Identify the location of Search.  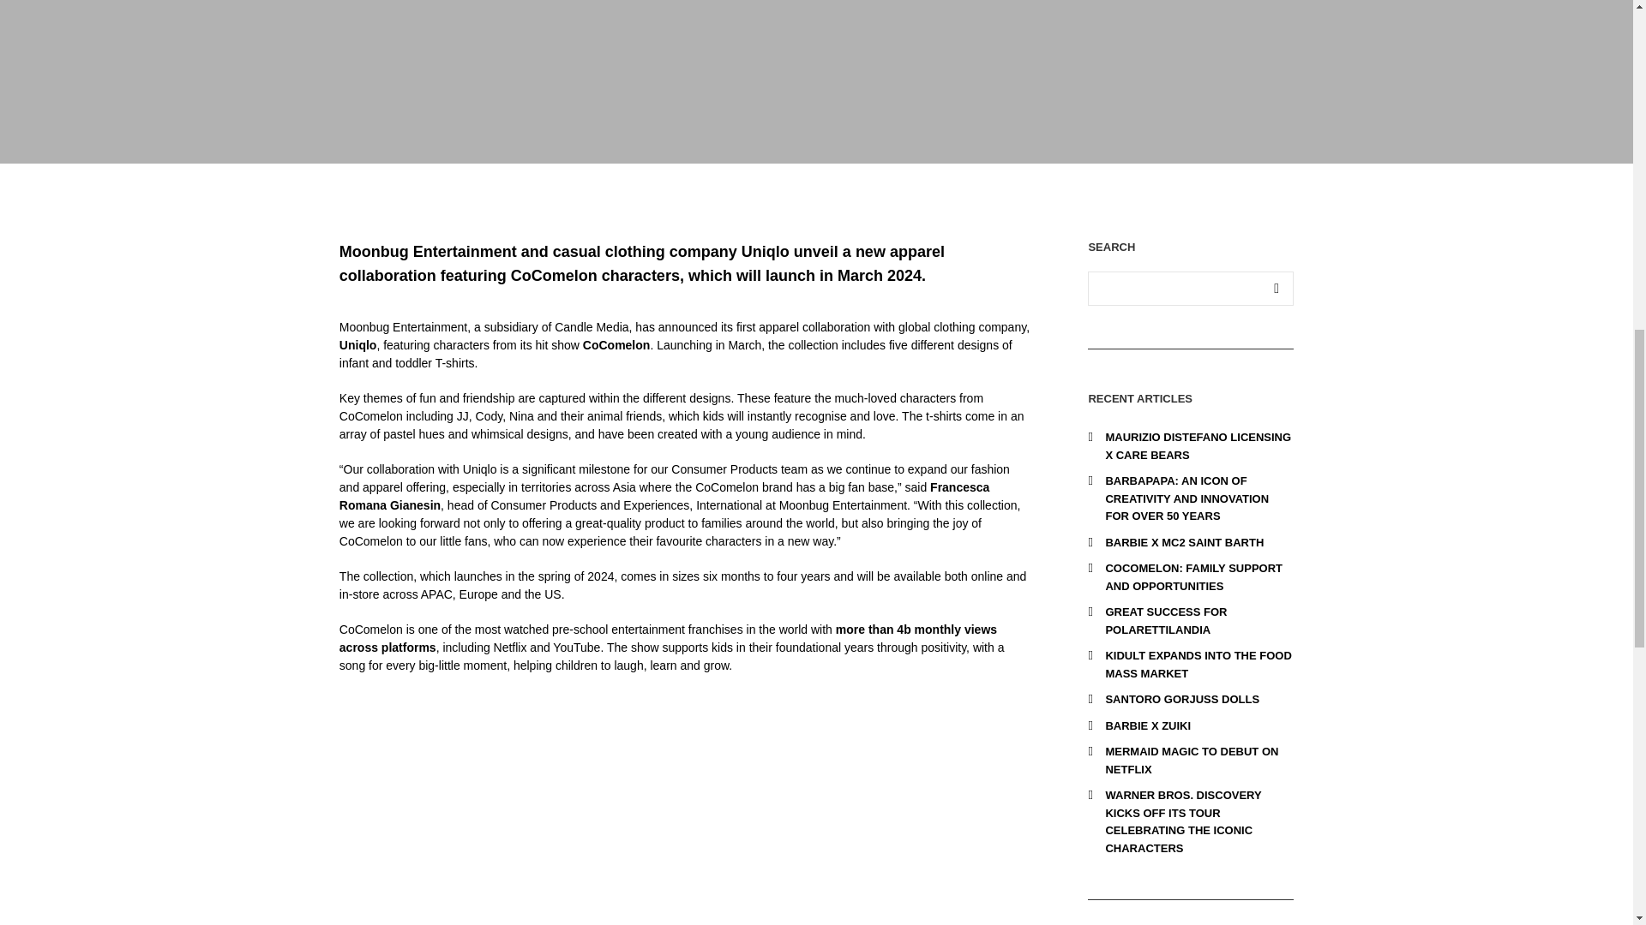
(1276, 289).